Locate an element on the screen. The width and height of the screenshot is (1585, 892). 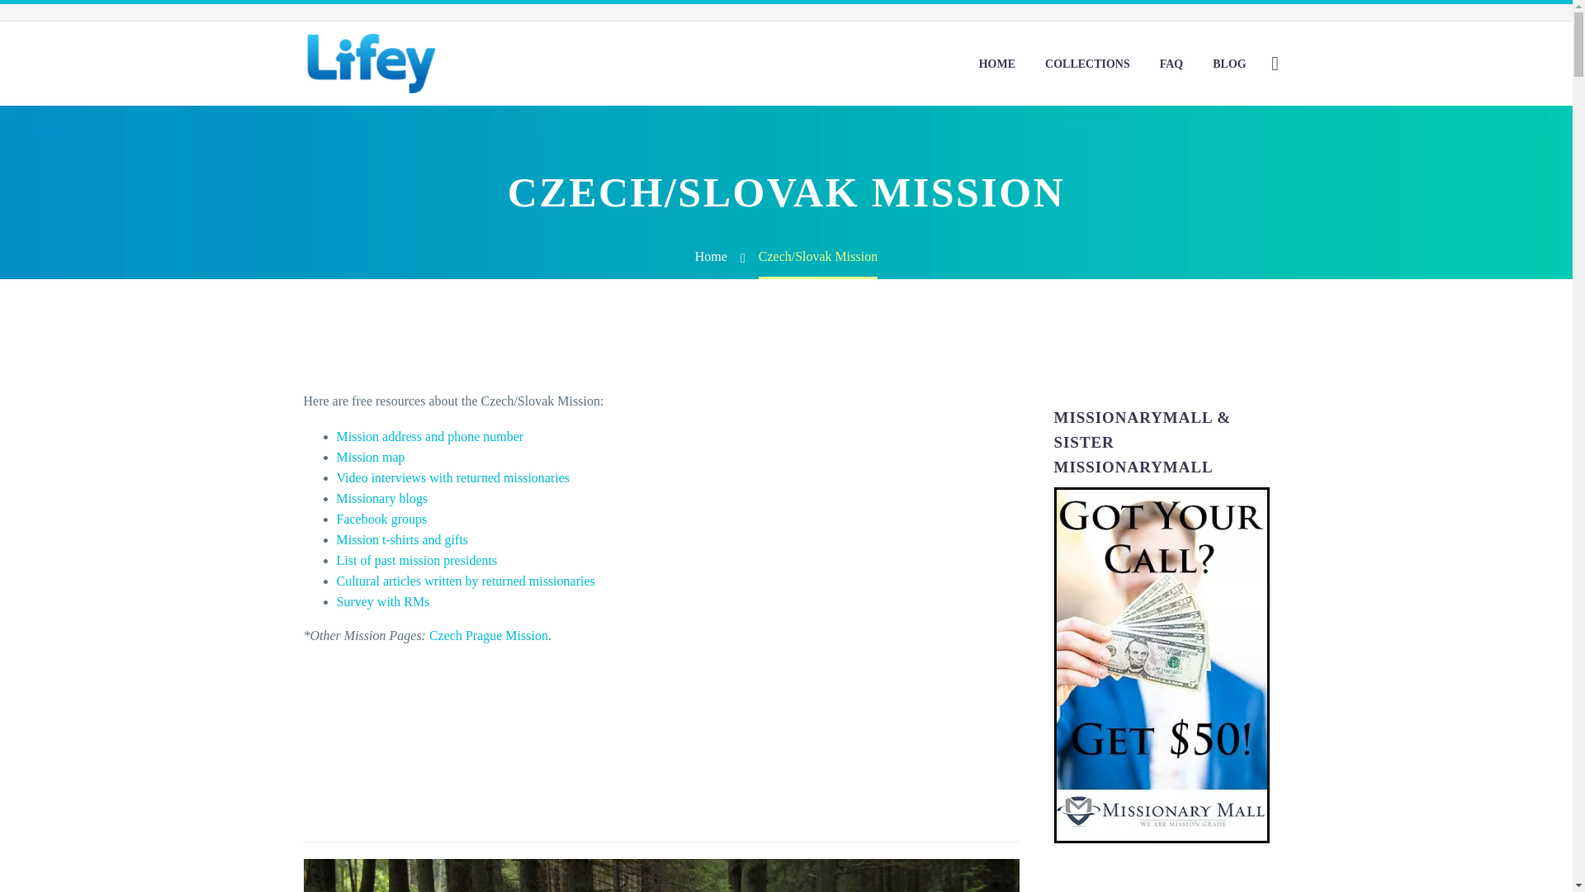
Video interviews with returned missionaries is located at coordinates (453, 477).